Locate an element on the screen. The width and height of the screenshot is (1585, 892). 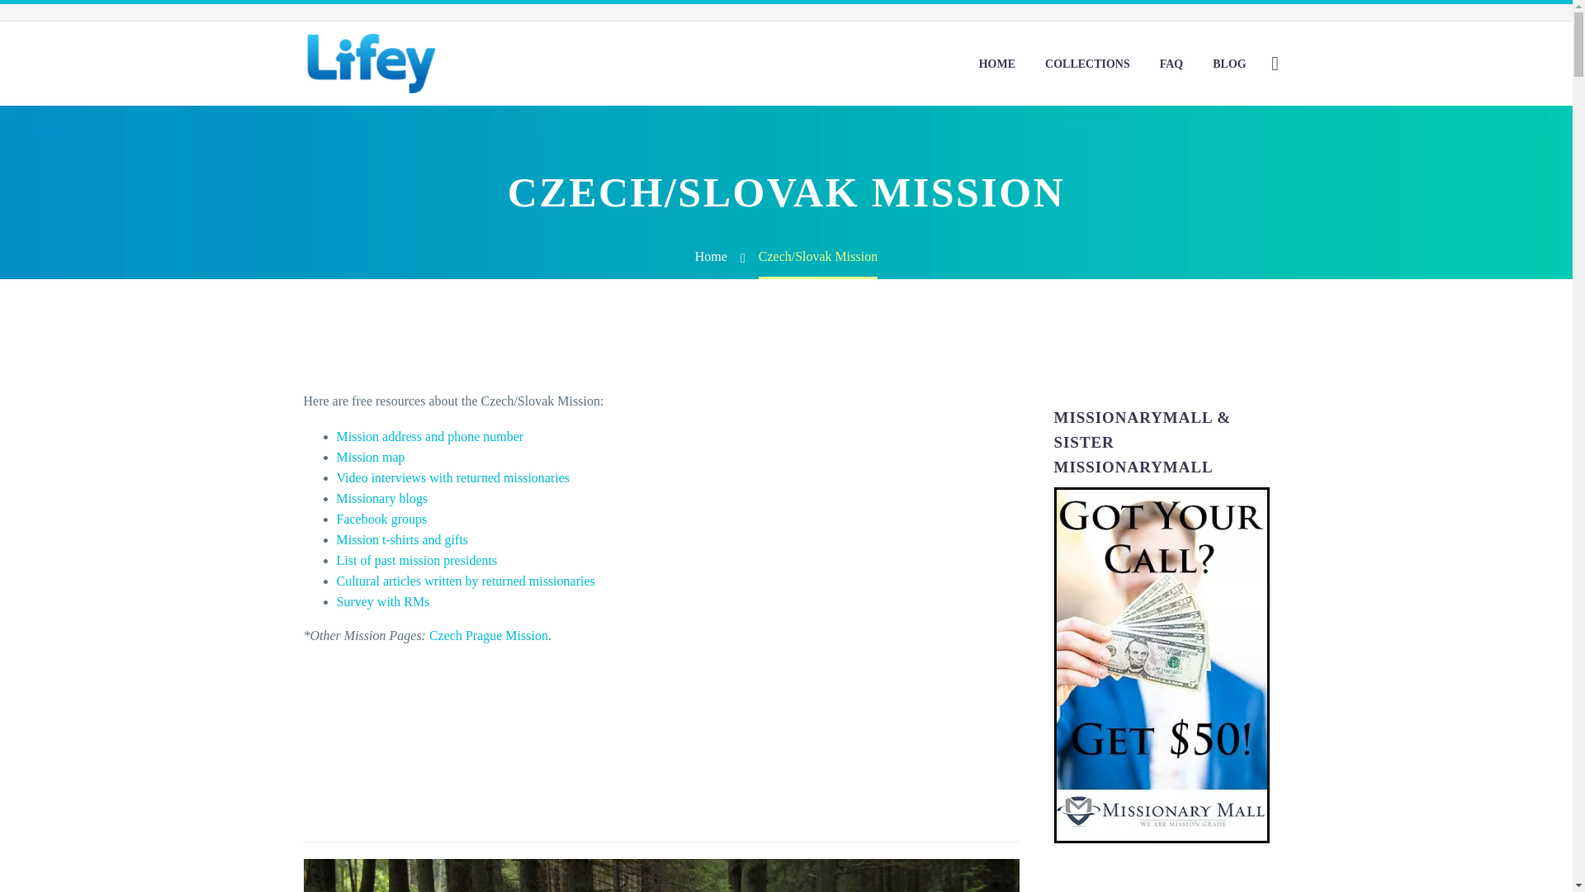
Video interviews with returned missionaries is located at coordinates (453, 477).